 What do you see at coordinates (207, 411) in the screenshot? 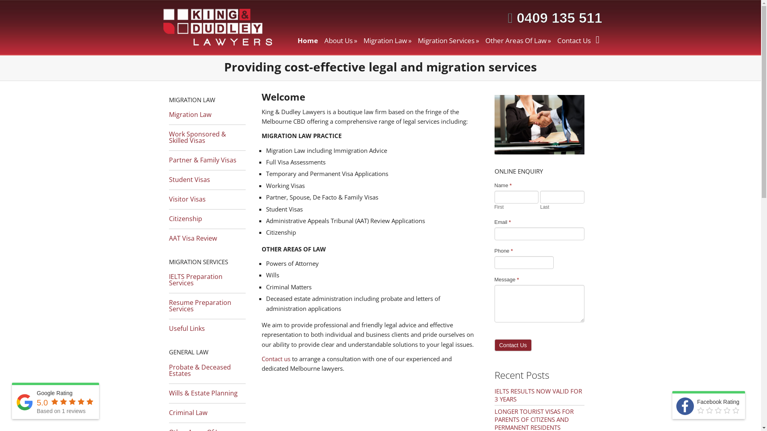
I see `Criminal Law` at bounding box center [207, 411].